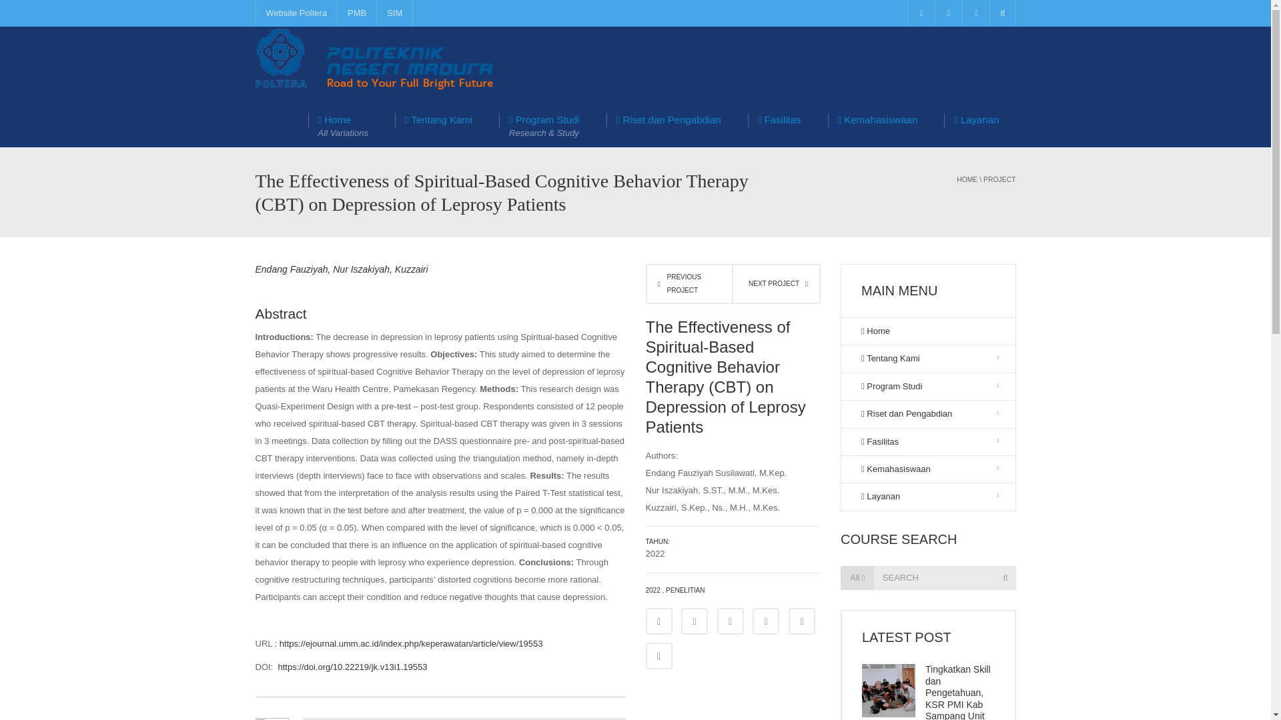  Describe the element at coordinates (296, 13) in the screenshot. I see `Website Poltera` at that location.